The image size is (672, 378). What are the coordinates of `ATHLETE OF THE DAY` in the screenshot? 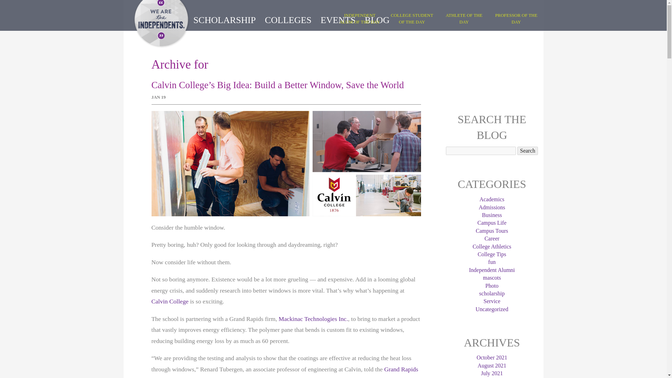 It's located at (464, 18).